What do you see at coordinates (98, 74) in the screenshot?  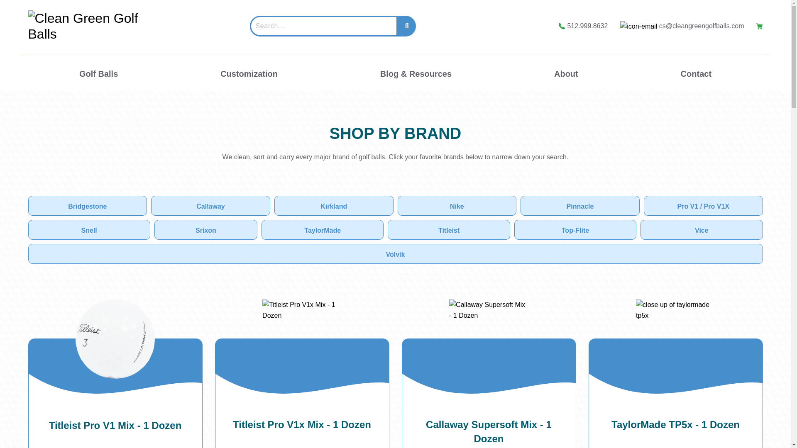 I see `Golf Balls` at bounding box center [98, 74].